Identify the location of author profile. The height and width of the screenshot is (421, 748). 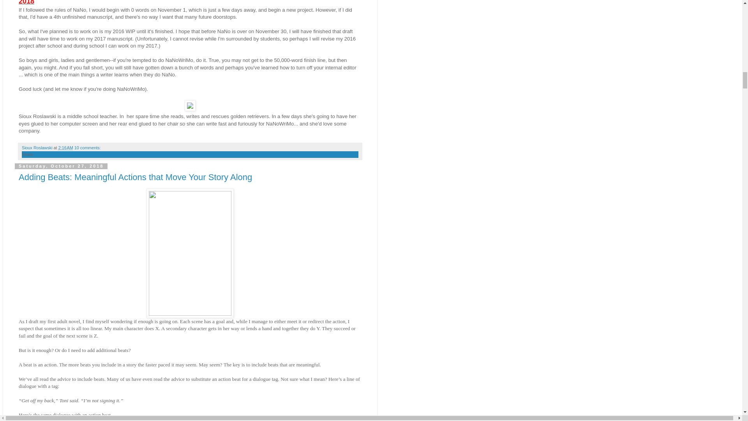
(37, 147).